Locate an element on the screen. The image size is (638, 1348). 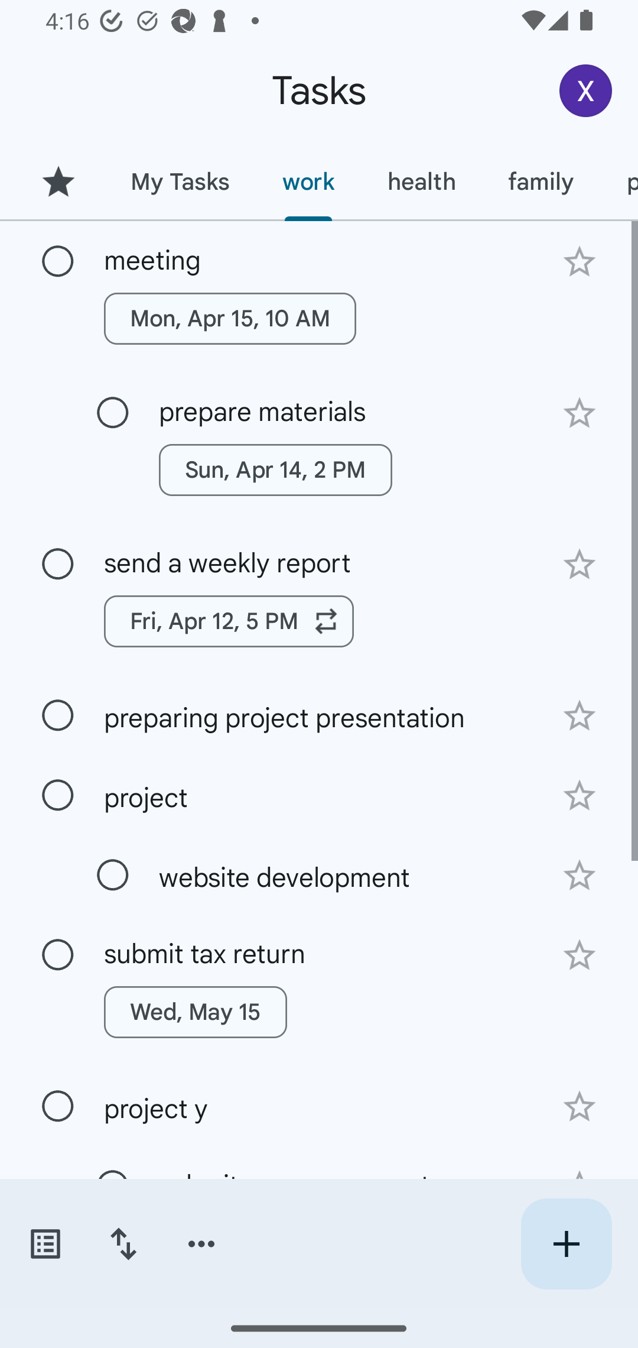
family is located at coordinates (541, 182).